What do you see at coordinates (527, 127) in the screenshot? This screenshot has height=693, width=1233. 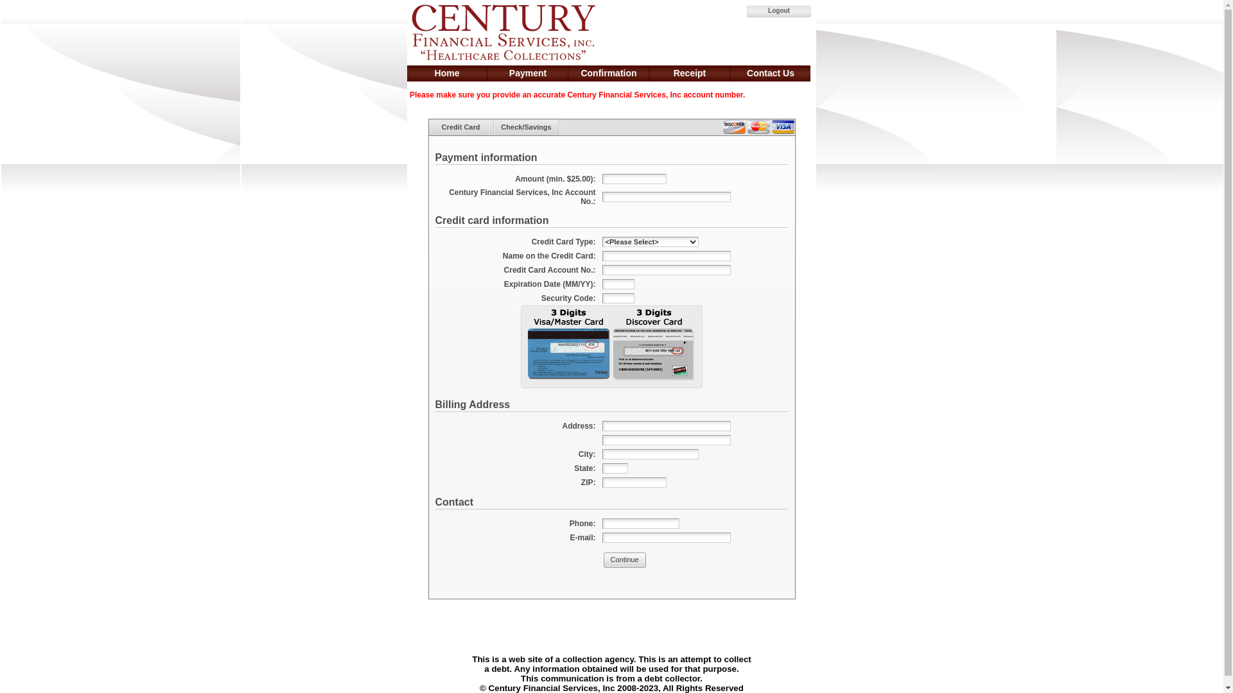 I see `Check/Savings` at bounding box center [527, 127].